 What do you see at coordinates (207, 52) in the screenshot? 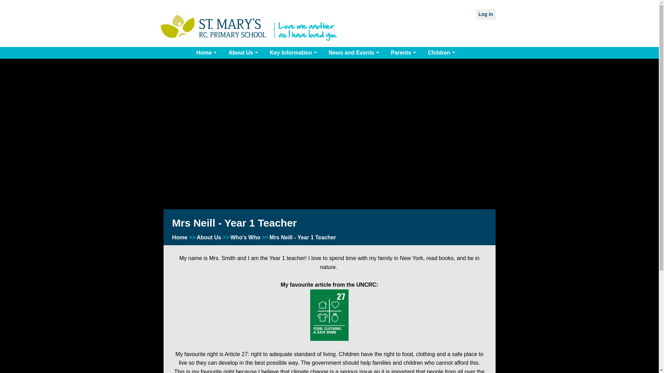
I see `Home` at bounding box center [207, 52].